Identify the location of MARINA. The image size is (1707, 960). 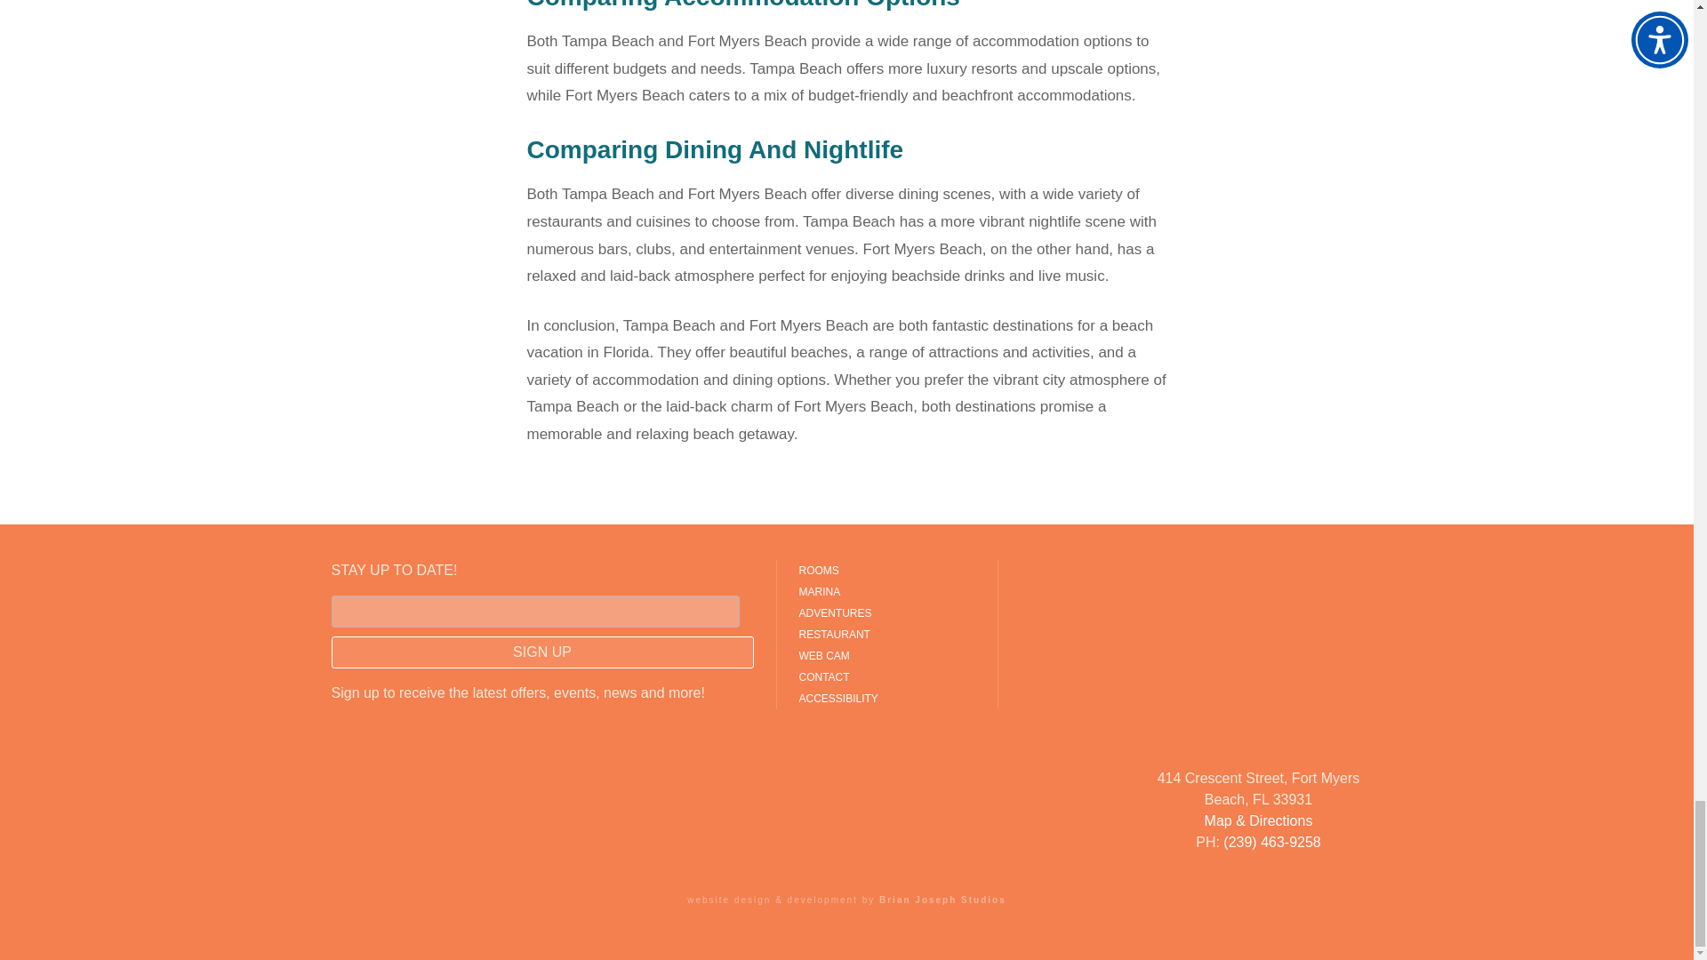
(886, 592).